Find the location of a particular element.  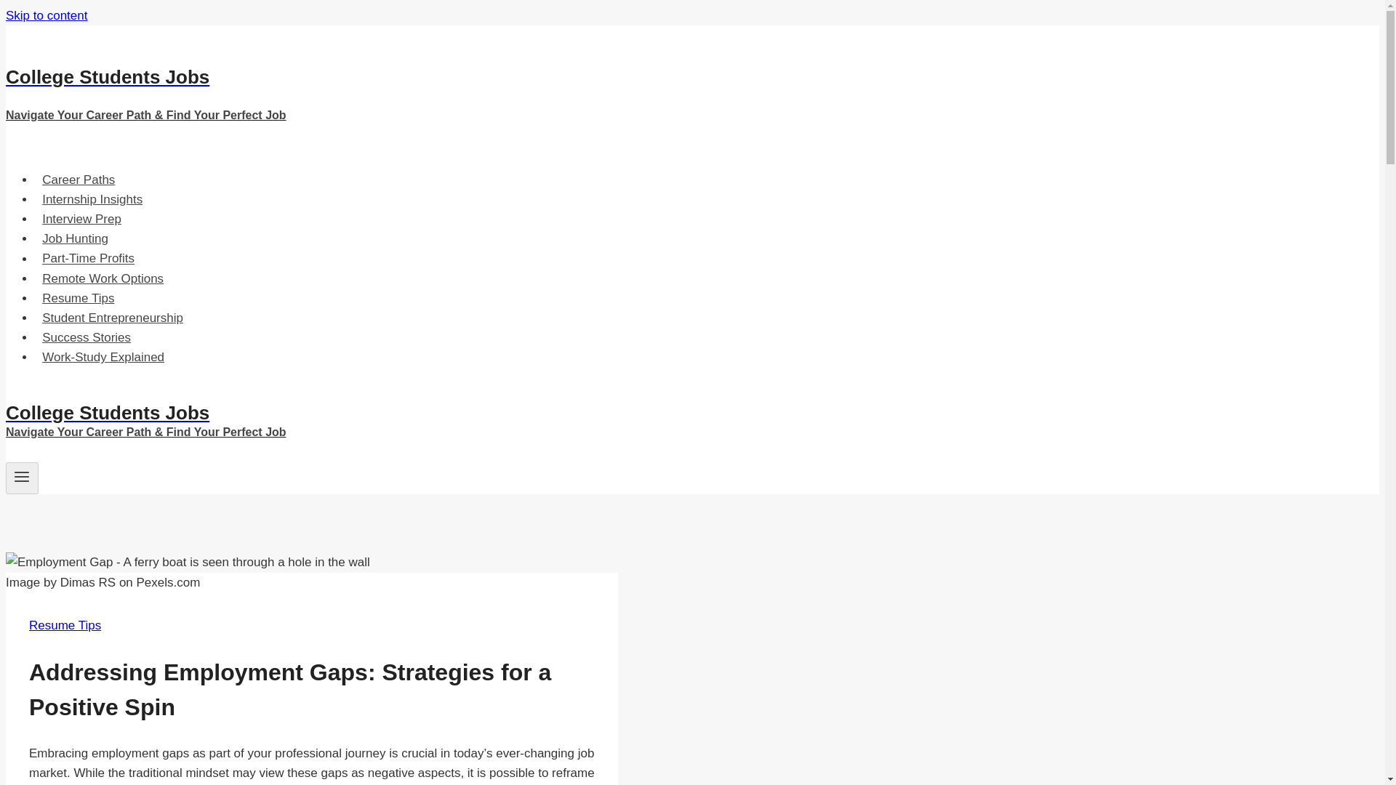

Skip to content is located at coordinates (46, 15).